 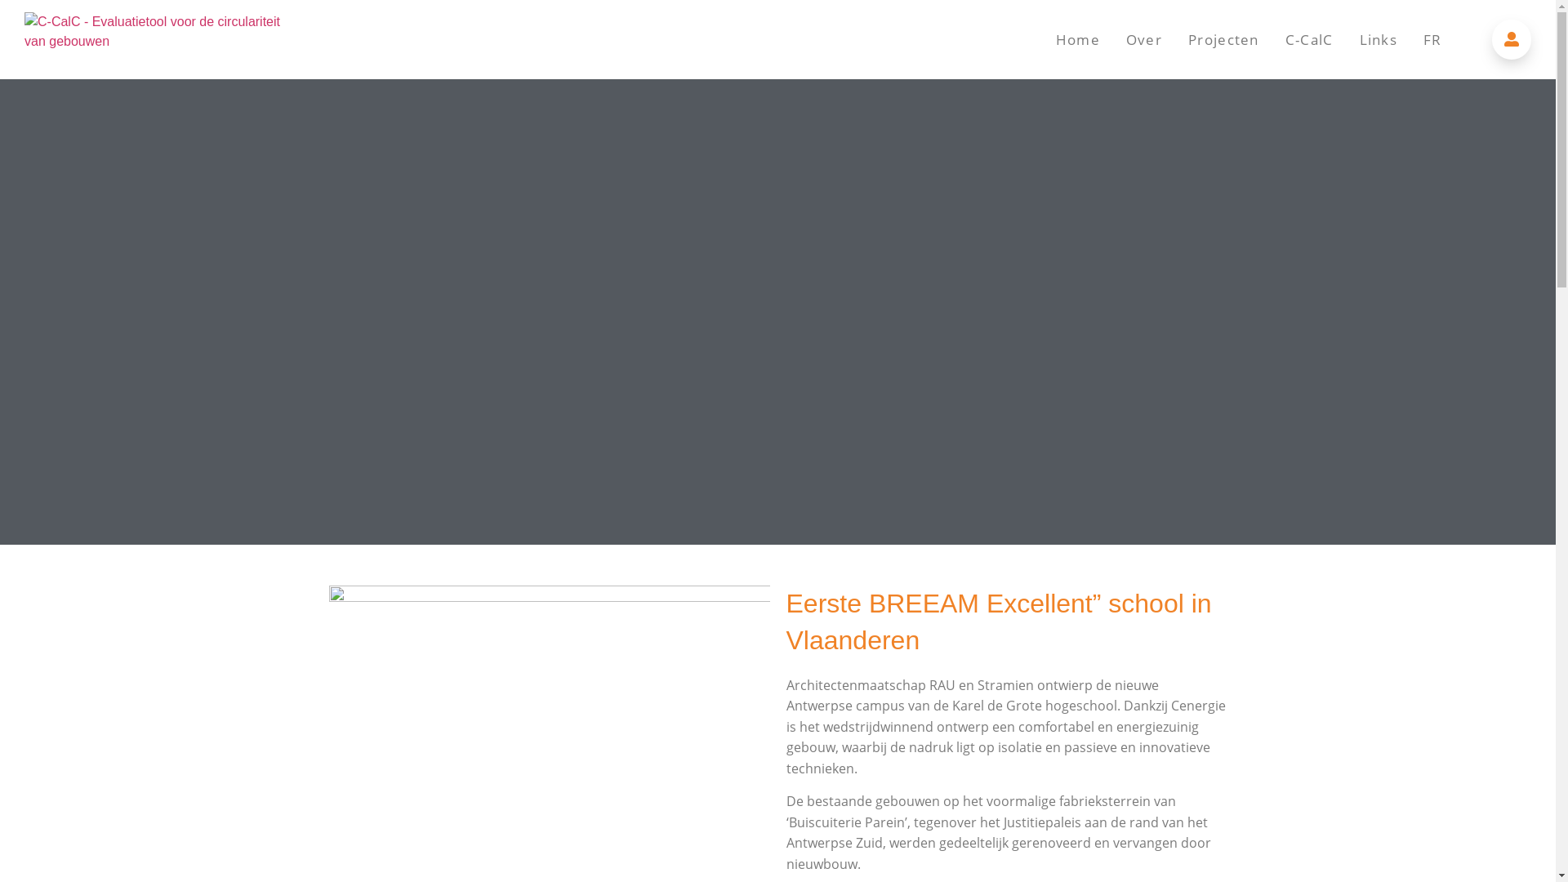 I want to click on Projecten, so click(x=1223, y=40).